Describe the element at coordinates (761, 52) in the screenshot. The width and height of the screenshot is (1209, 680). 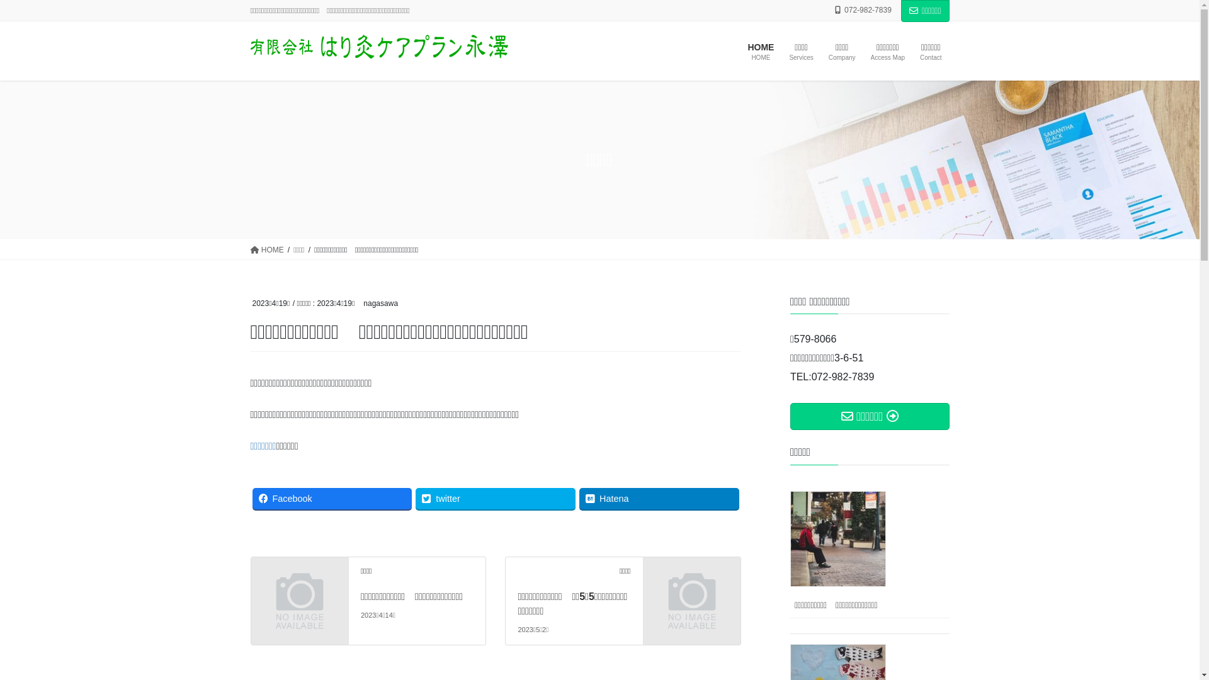
I see `HOME
HOME` at that location.